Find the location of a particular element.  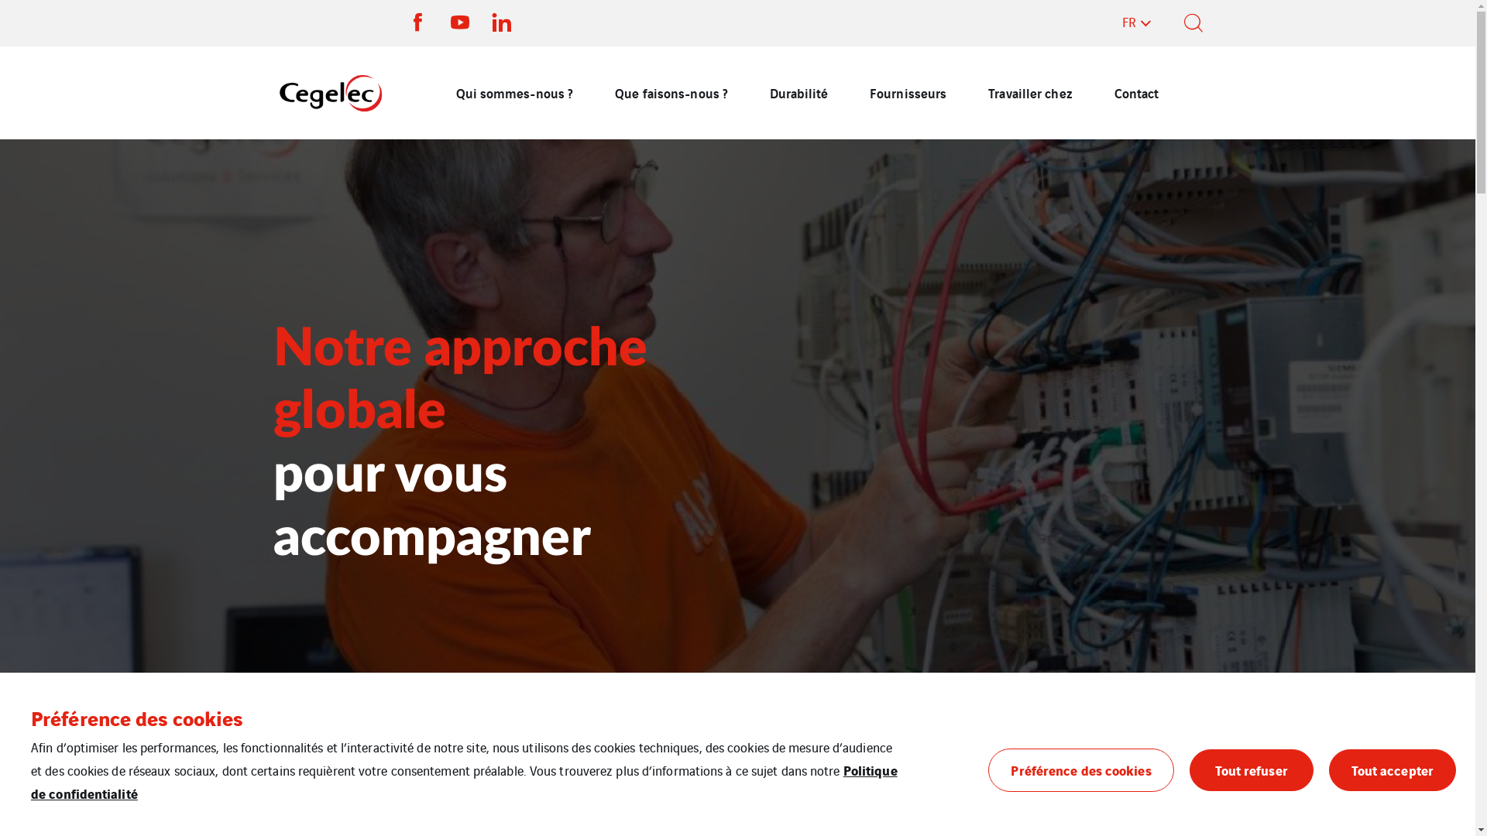

Travailler chez is located at coordinates (1030, 93).